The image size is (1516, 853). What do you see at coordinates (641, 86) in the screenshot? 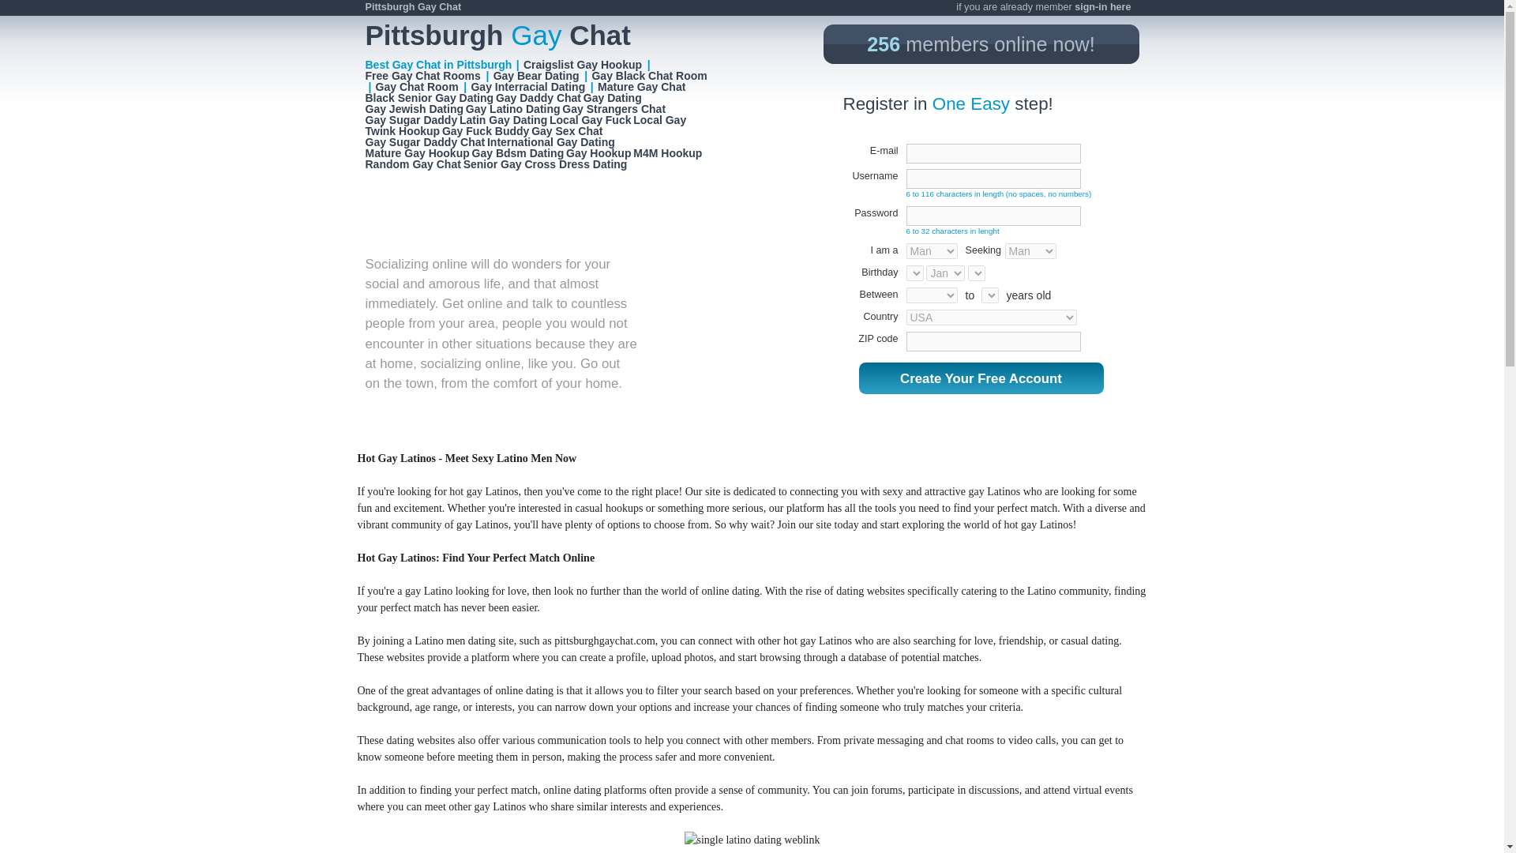
I see `Mature Gay Chat` at bounding box center [641, 86].